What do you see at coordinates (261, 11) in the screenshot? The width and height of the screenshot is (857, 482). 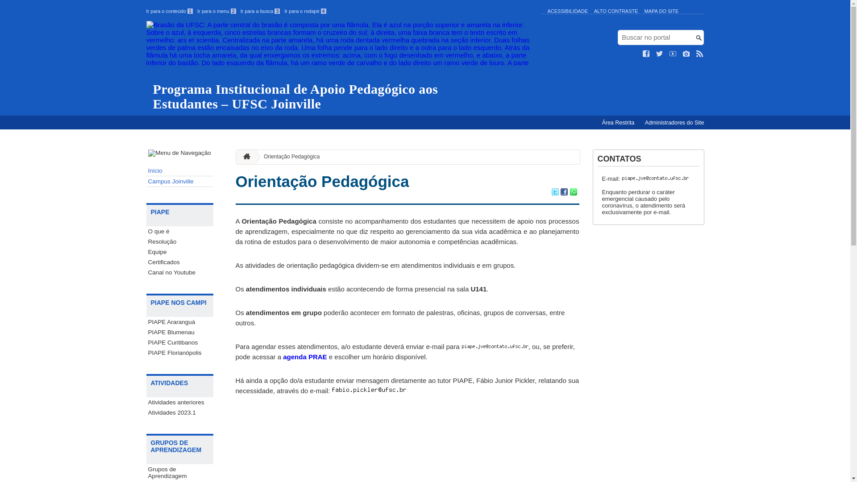 I see `Ir para a busca 3` at bounding box center [261, 11].